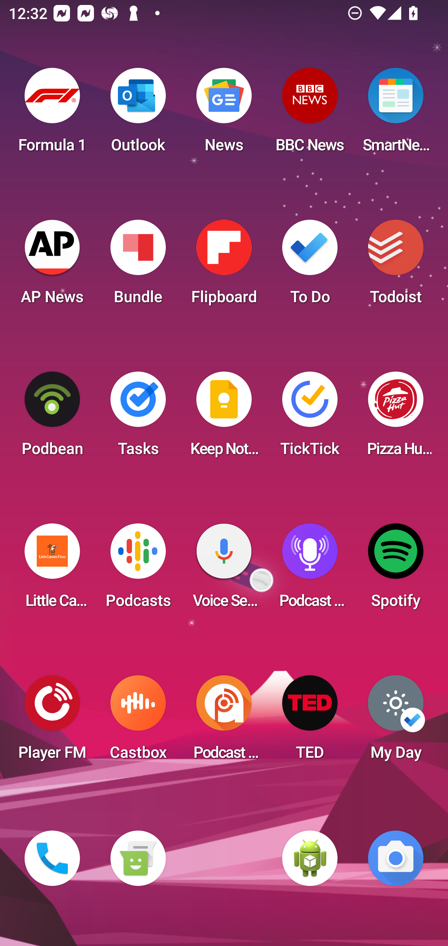 The height and width of the screenshot is (946, 448). I want to click on Podcasts, so click(138, 569).